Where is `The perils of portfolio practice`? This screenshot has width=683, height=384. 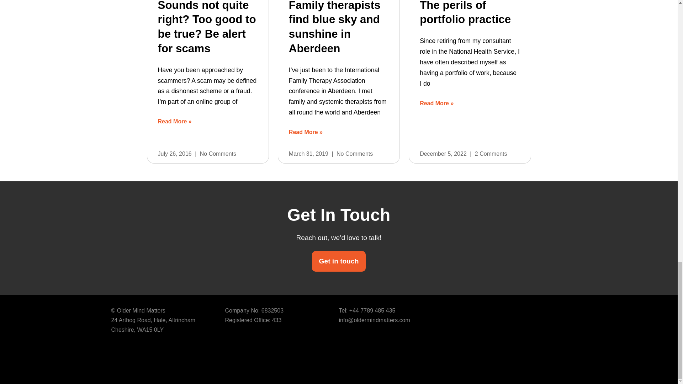
The perils of portfolio practice is located at coordinates (465, 13).